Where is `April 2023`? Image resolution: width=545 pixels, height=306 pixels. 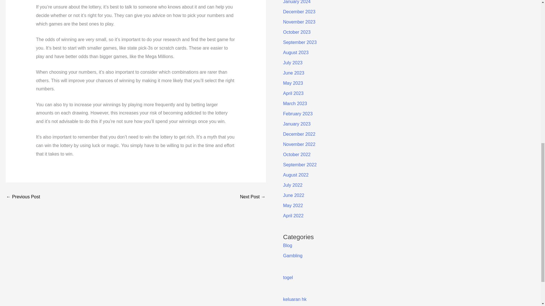 April 2023 is located at coordinates (293, 93).